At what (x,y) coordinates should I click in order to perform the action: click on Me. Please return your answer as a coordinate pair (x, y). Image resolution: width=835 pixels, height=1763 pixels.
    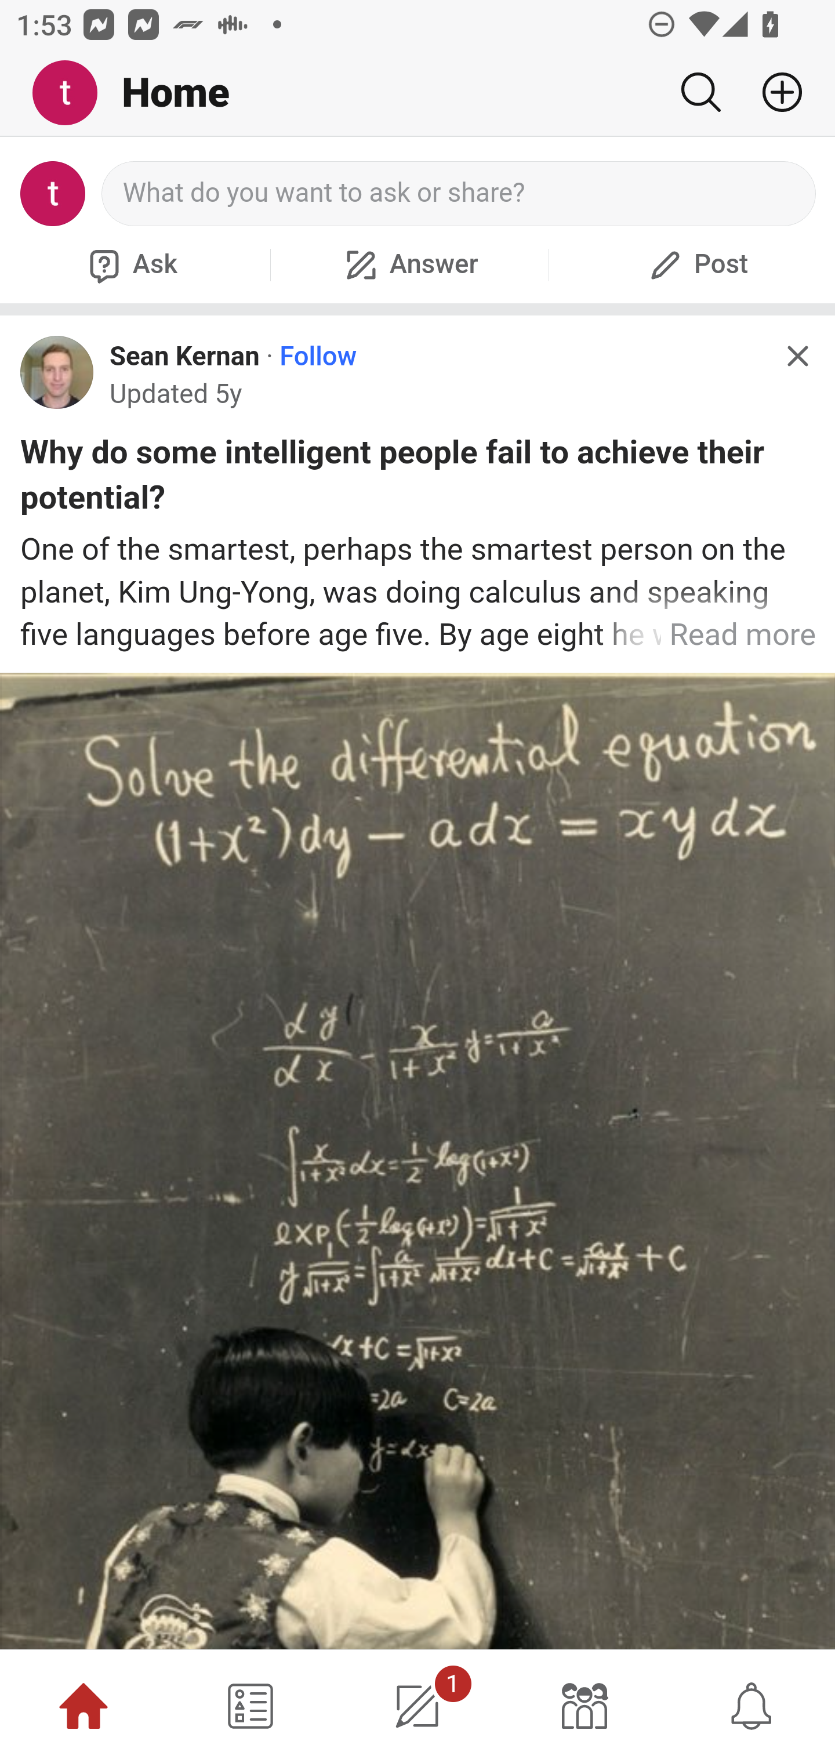
    Looking at the image, I should click on (73, 93).